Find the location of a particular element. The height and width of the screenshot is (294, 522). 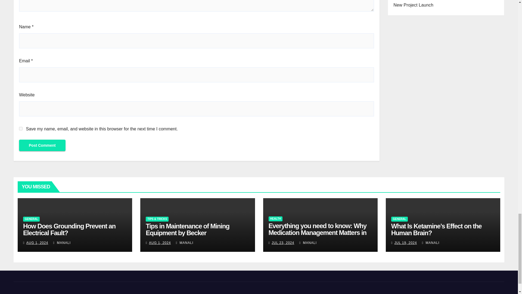

yes is located at coordinates (21, 128).